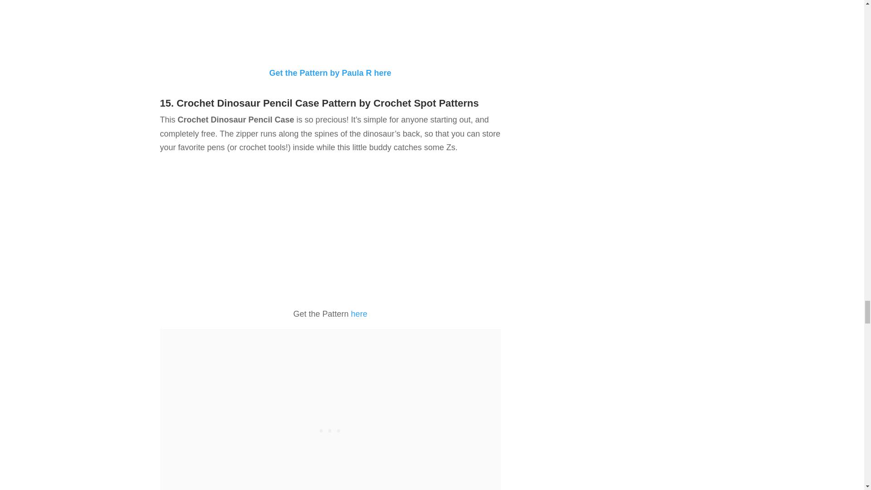  I want to click on 21 Fun Back to School Crochet Pencil Case Patterns, so click(330, 29).